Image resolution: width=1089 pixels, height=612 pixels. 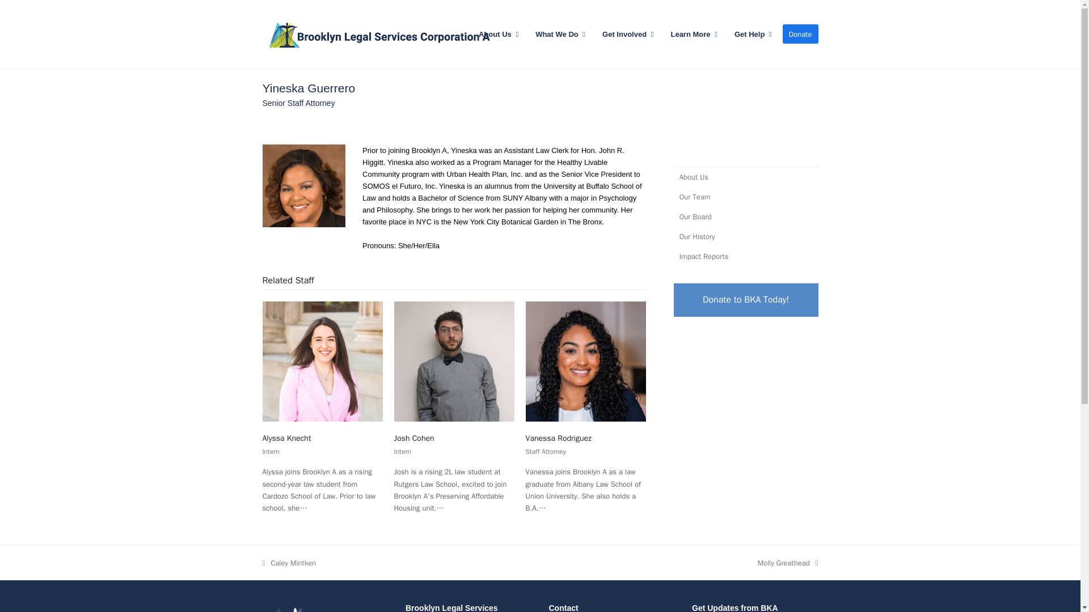 What do you see at coordinates (560, 34) in the screenshot?
I see `What We Do` at bounding box center [560, 34].